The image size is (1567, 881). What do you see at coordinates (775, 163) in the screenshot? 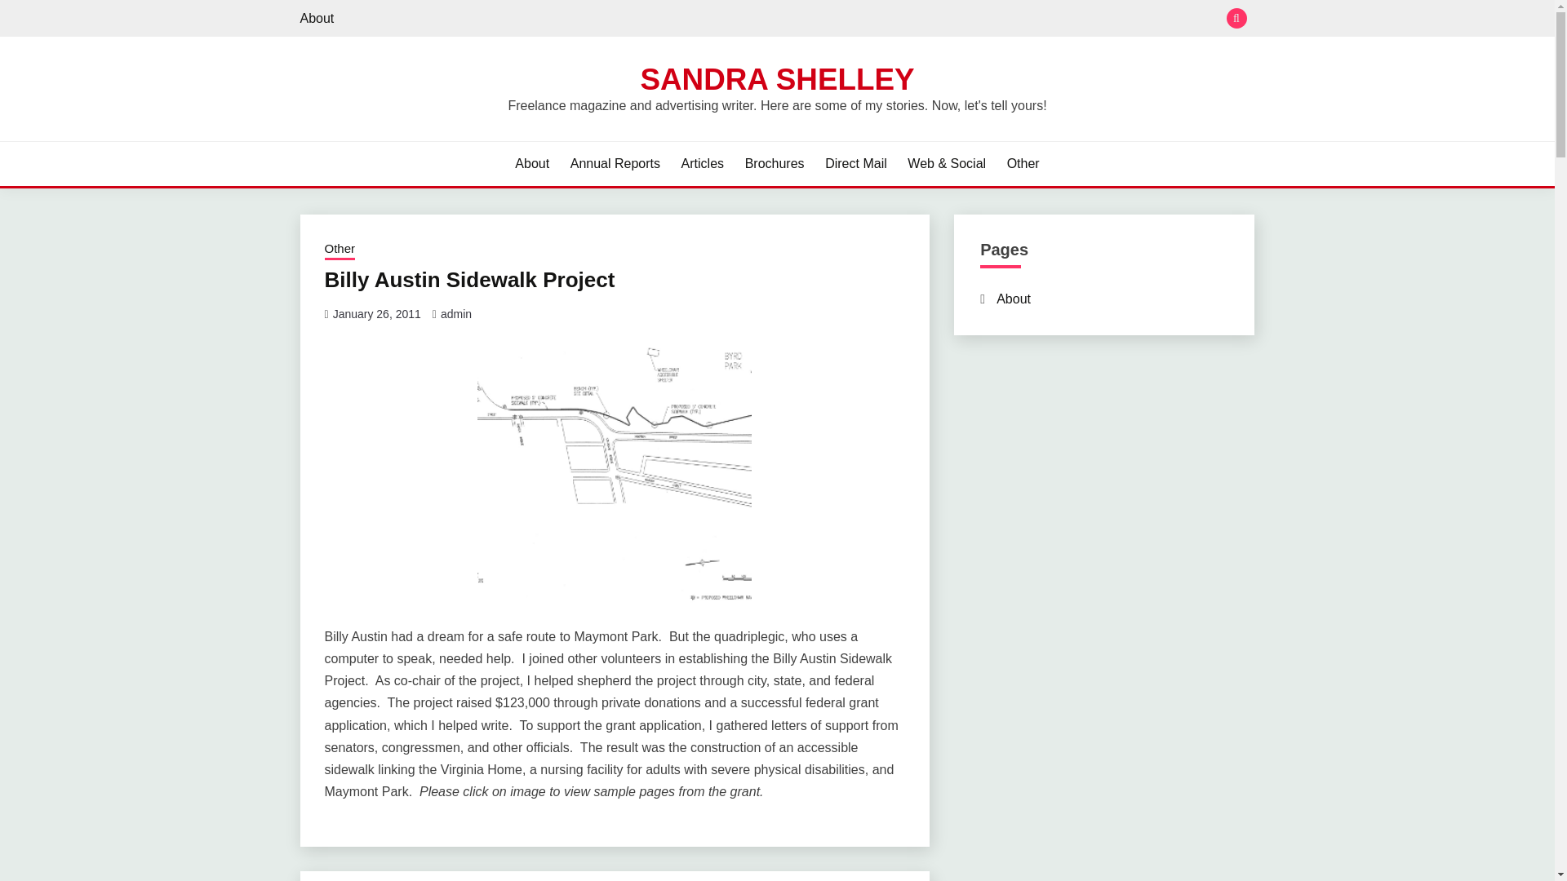
I see `Brochures` at bounding box center [775, 163].